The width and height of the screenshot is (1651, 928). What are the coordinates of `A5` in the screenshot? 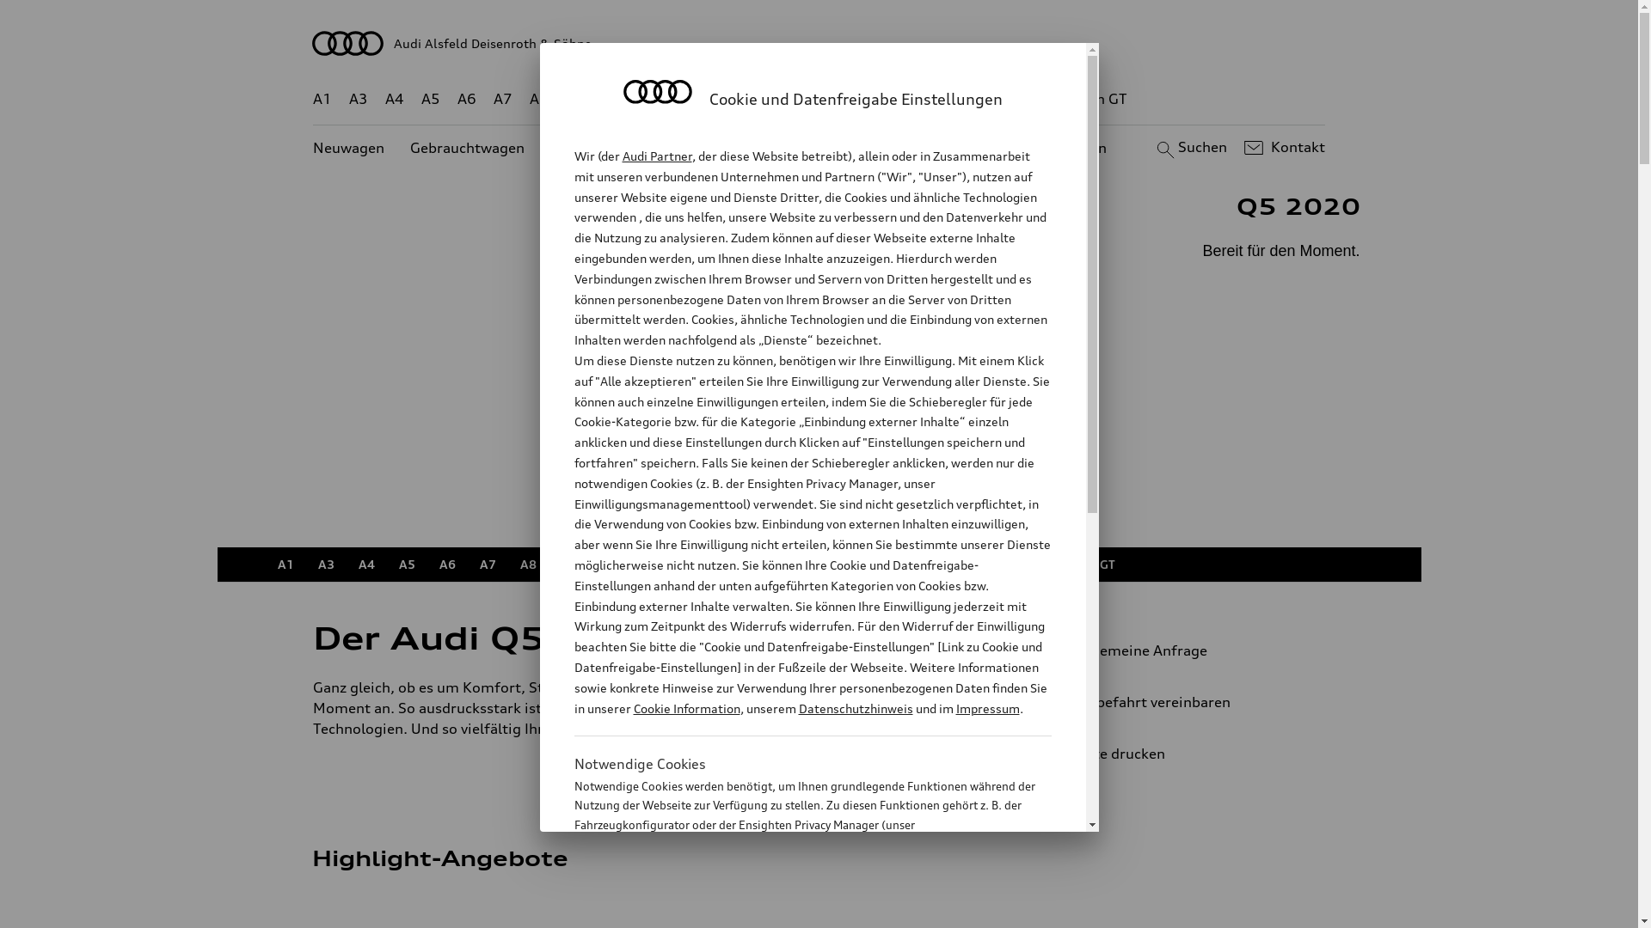 It's located at (430, 100).